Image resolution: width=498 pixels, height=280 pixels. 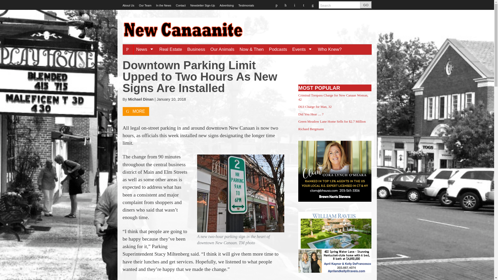 I want to click on Testimonials, so click(x=246, y=5).